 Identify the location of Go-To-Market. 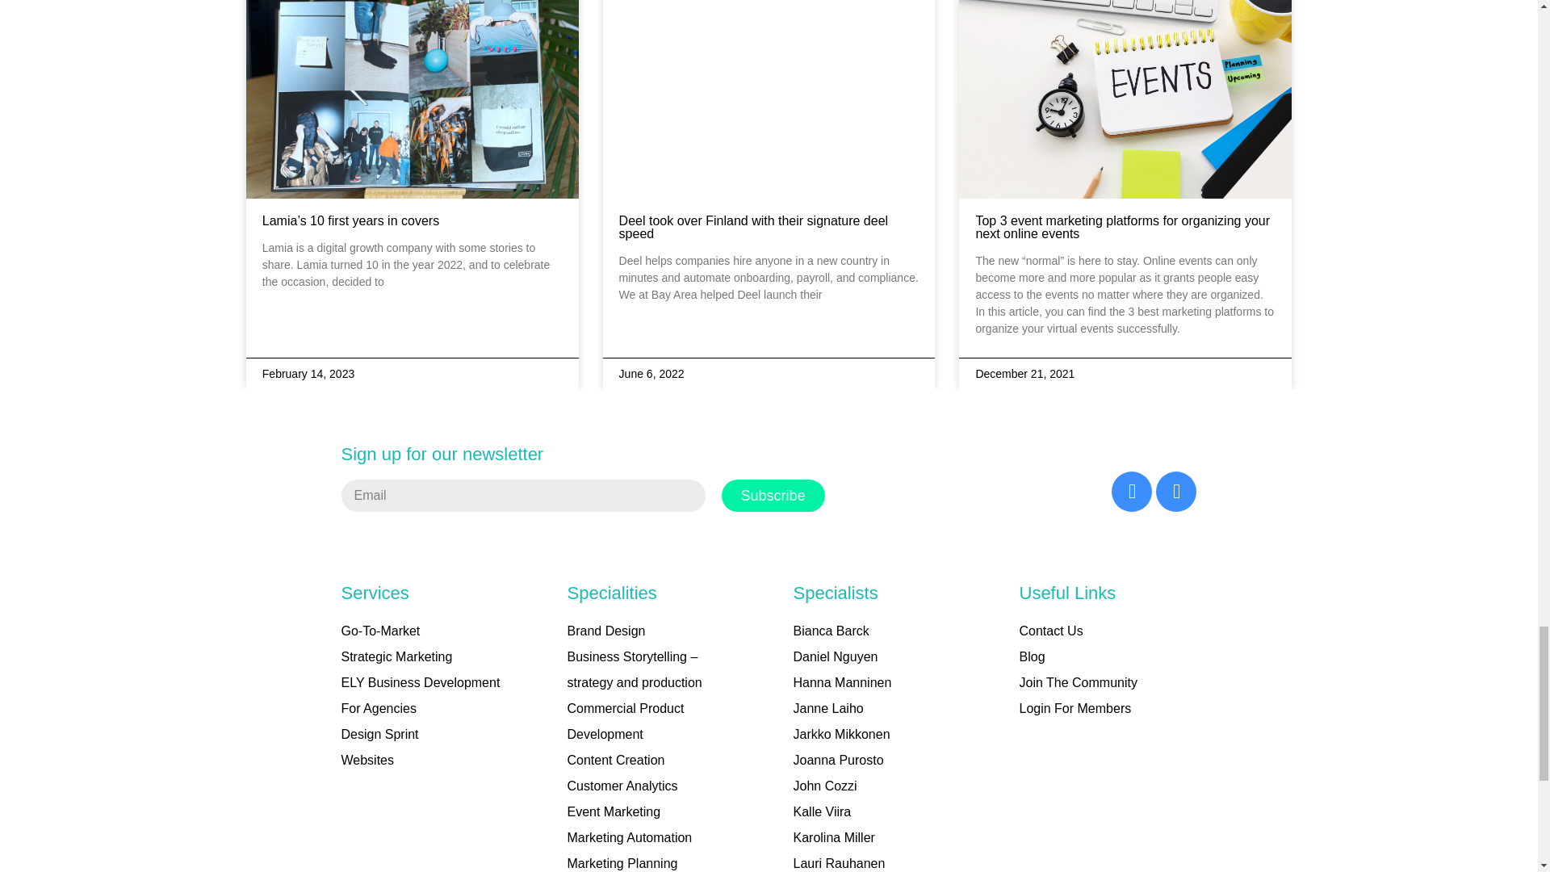
(380, 631).